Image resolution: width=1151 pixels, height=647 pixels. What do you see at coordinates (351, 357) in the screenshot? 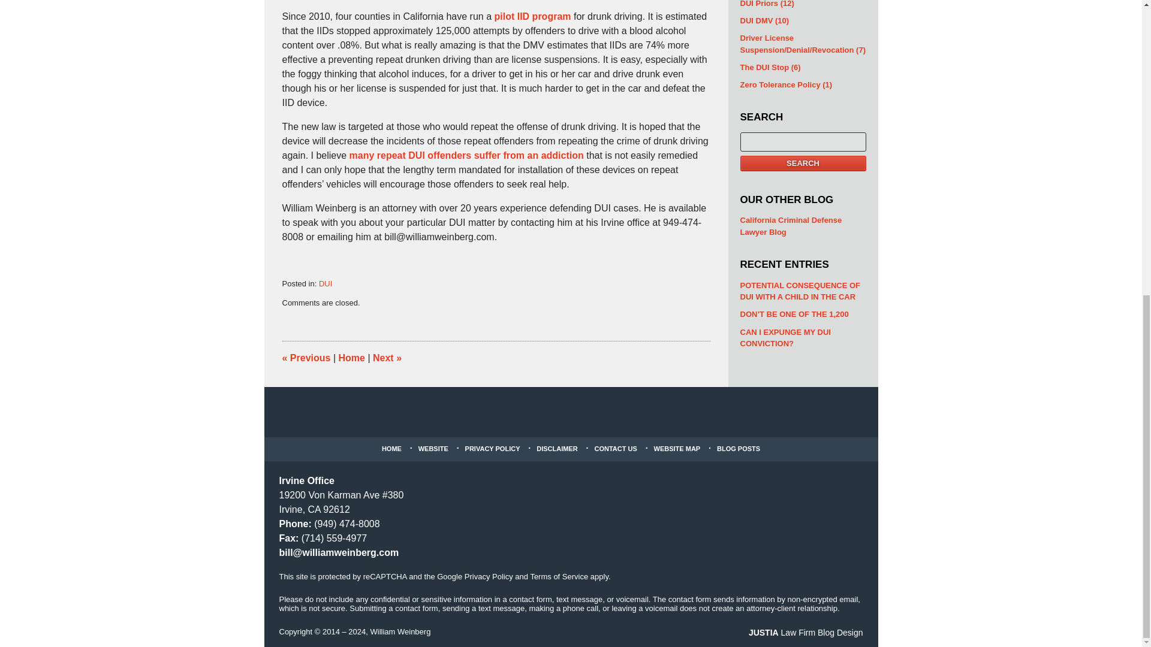
I see `Home` at bounding box center [351, 357].